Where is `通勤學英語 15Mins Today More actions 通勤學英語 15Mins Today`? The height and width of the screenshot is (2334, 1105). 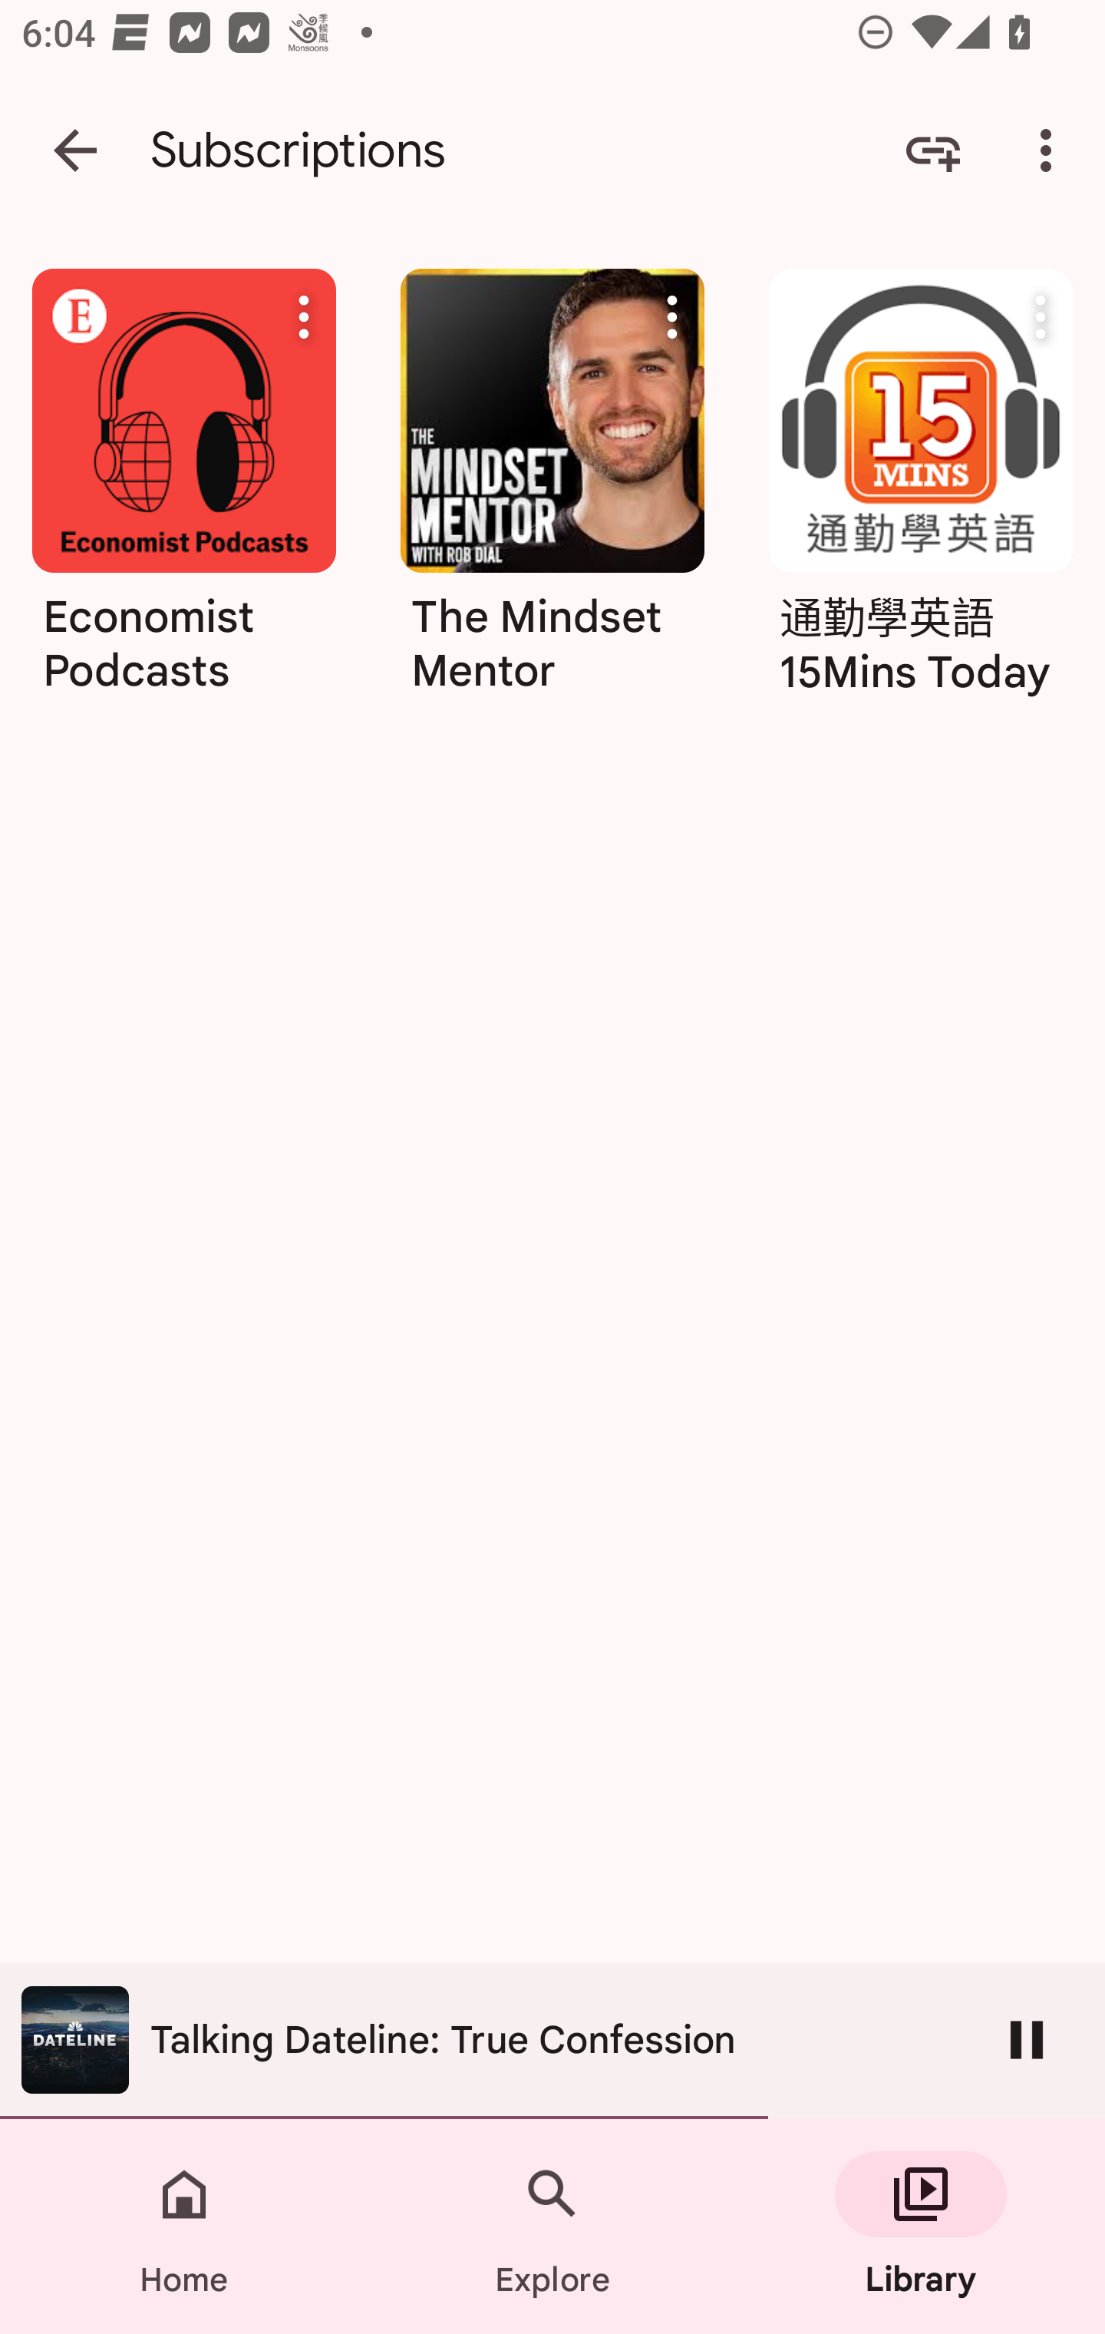 通勤學英語 15Mins Today More actions 通勤學英語 15Mins Today is located at coordinates (921, 492).